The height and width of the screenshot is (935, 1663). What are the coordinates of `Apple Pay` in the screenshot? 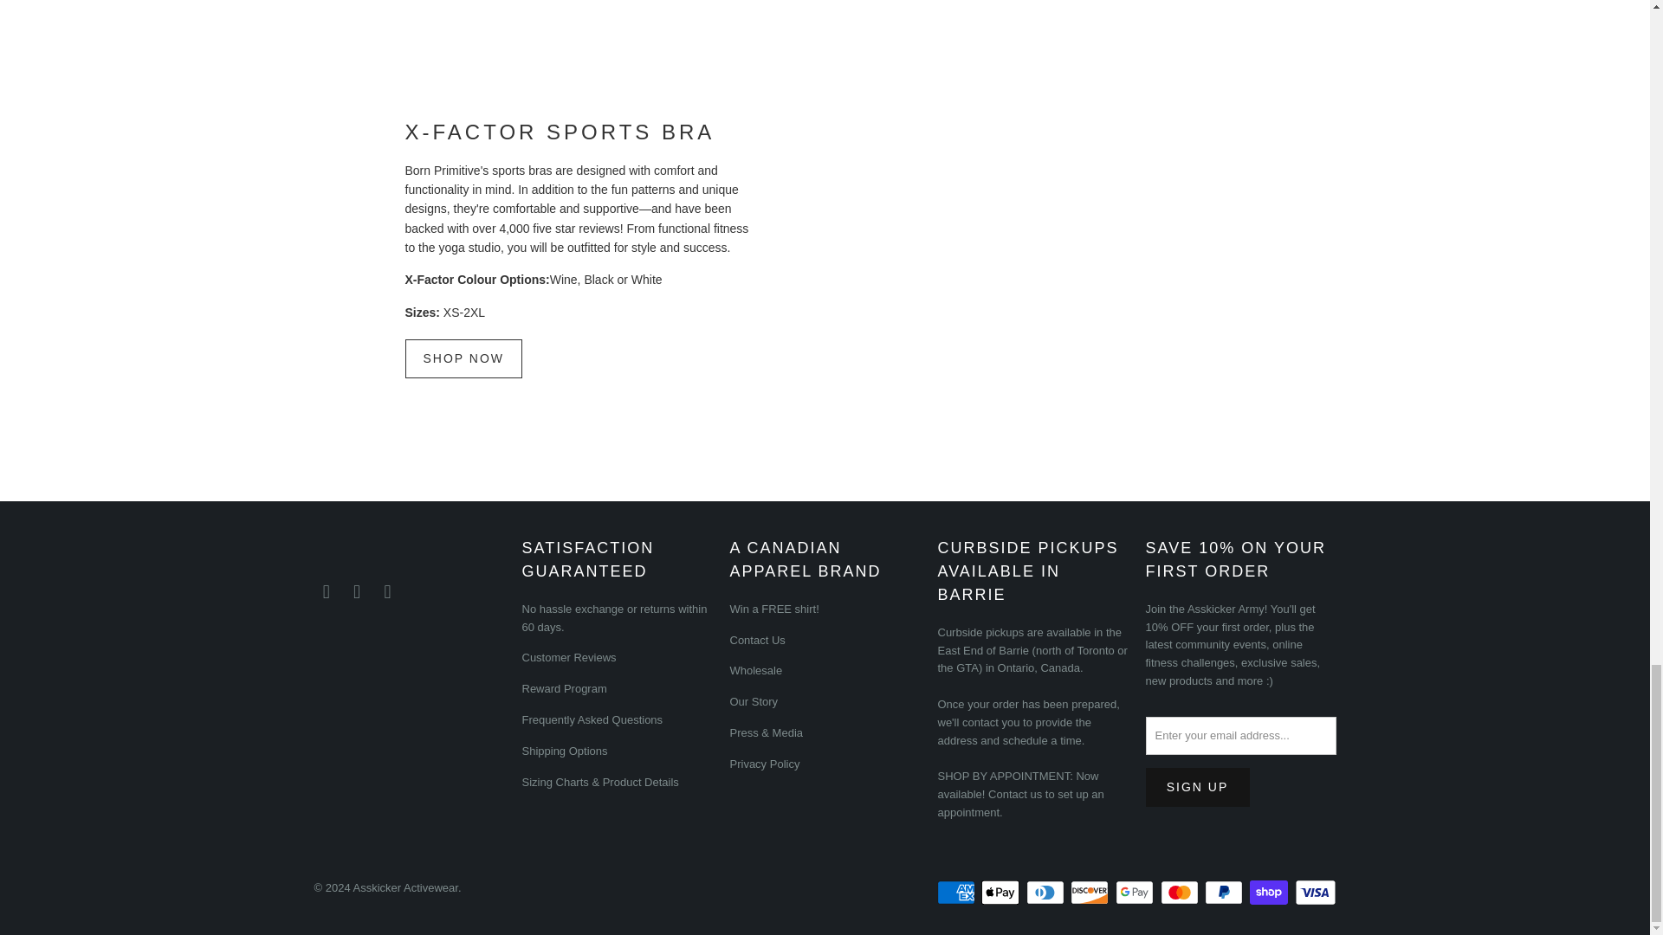 It's located at (1001, 893).